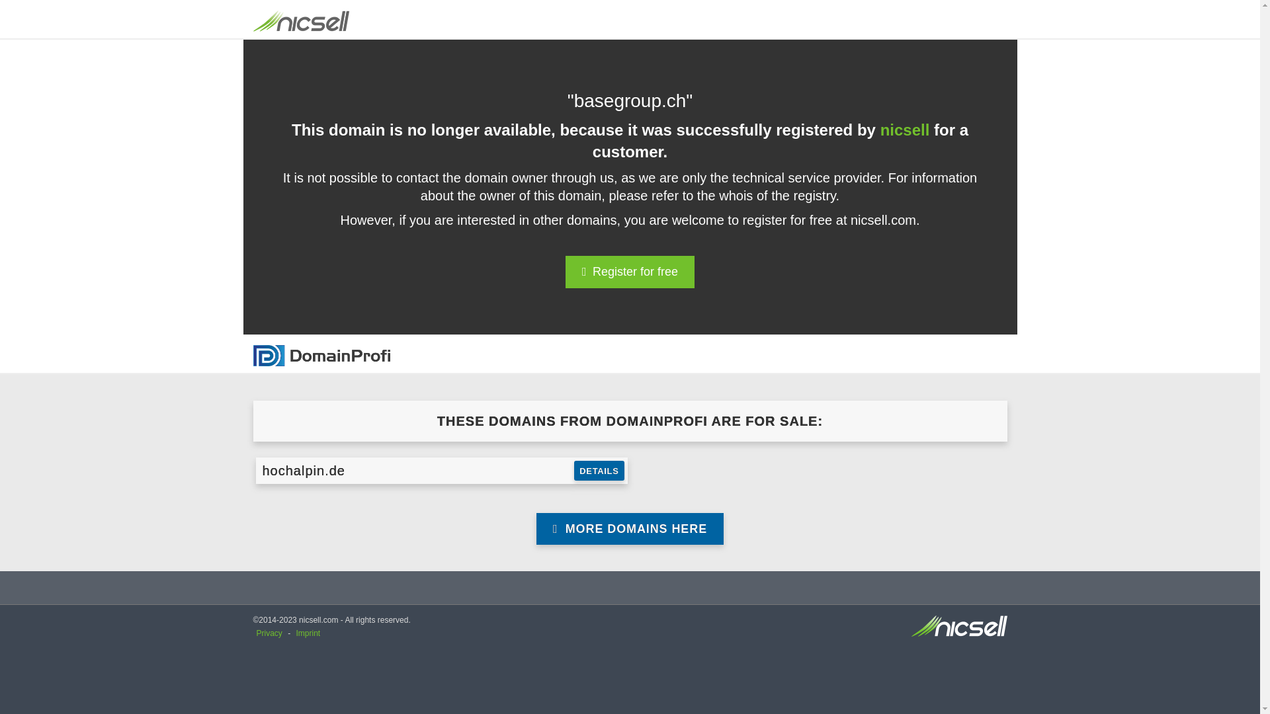 The image size is (1270, 714). Describe the element at coordinates (630, 529) in the screenshot. I see `  MORE DOMAINS HERE` at that location.